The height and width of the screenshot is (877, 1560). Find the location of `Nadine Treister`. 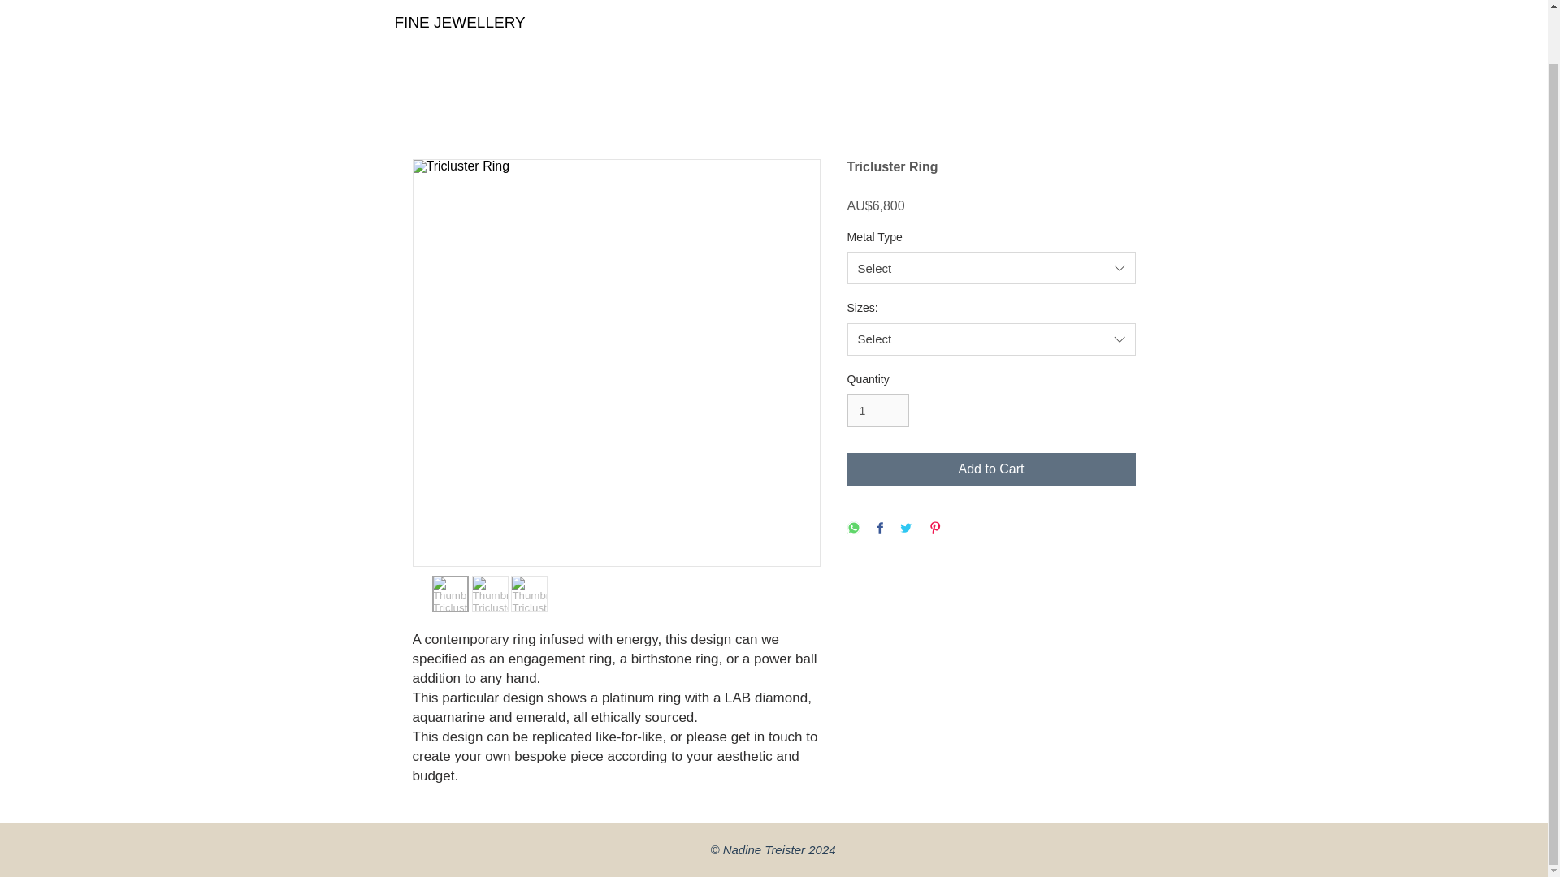

Nadine Treister is located at coordinates (764, 849).